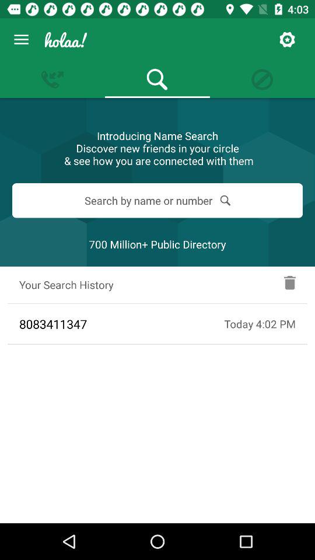 This screenshot has width=315, height=560. Describe the element at coordinates (290, 285) in the screenshot. I see `button to delete the search history` at that location.